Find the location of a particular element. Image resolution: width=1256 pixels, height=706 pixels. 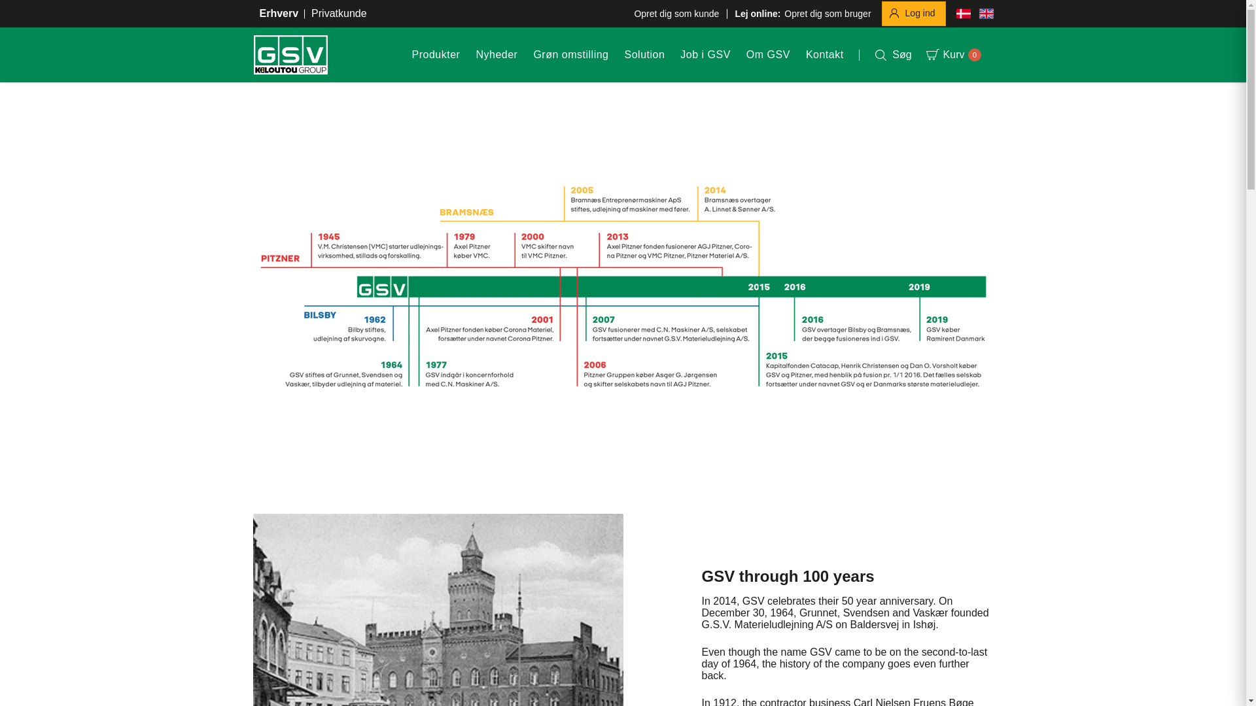

Odense-1912 is located at coordinates (437, 610).